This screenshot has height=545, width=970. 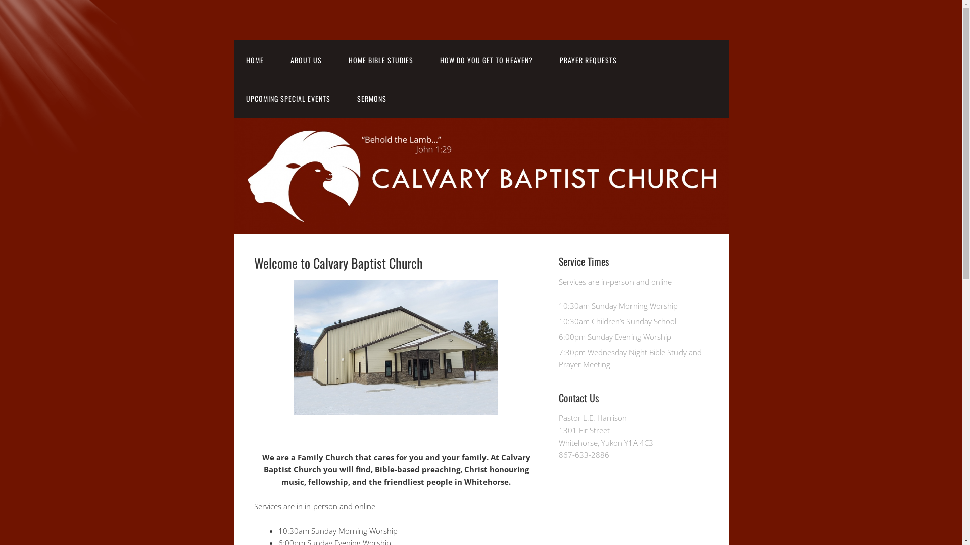 I want to click on HOME BIBLE STUDIES, so click(x=381, y=60).